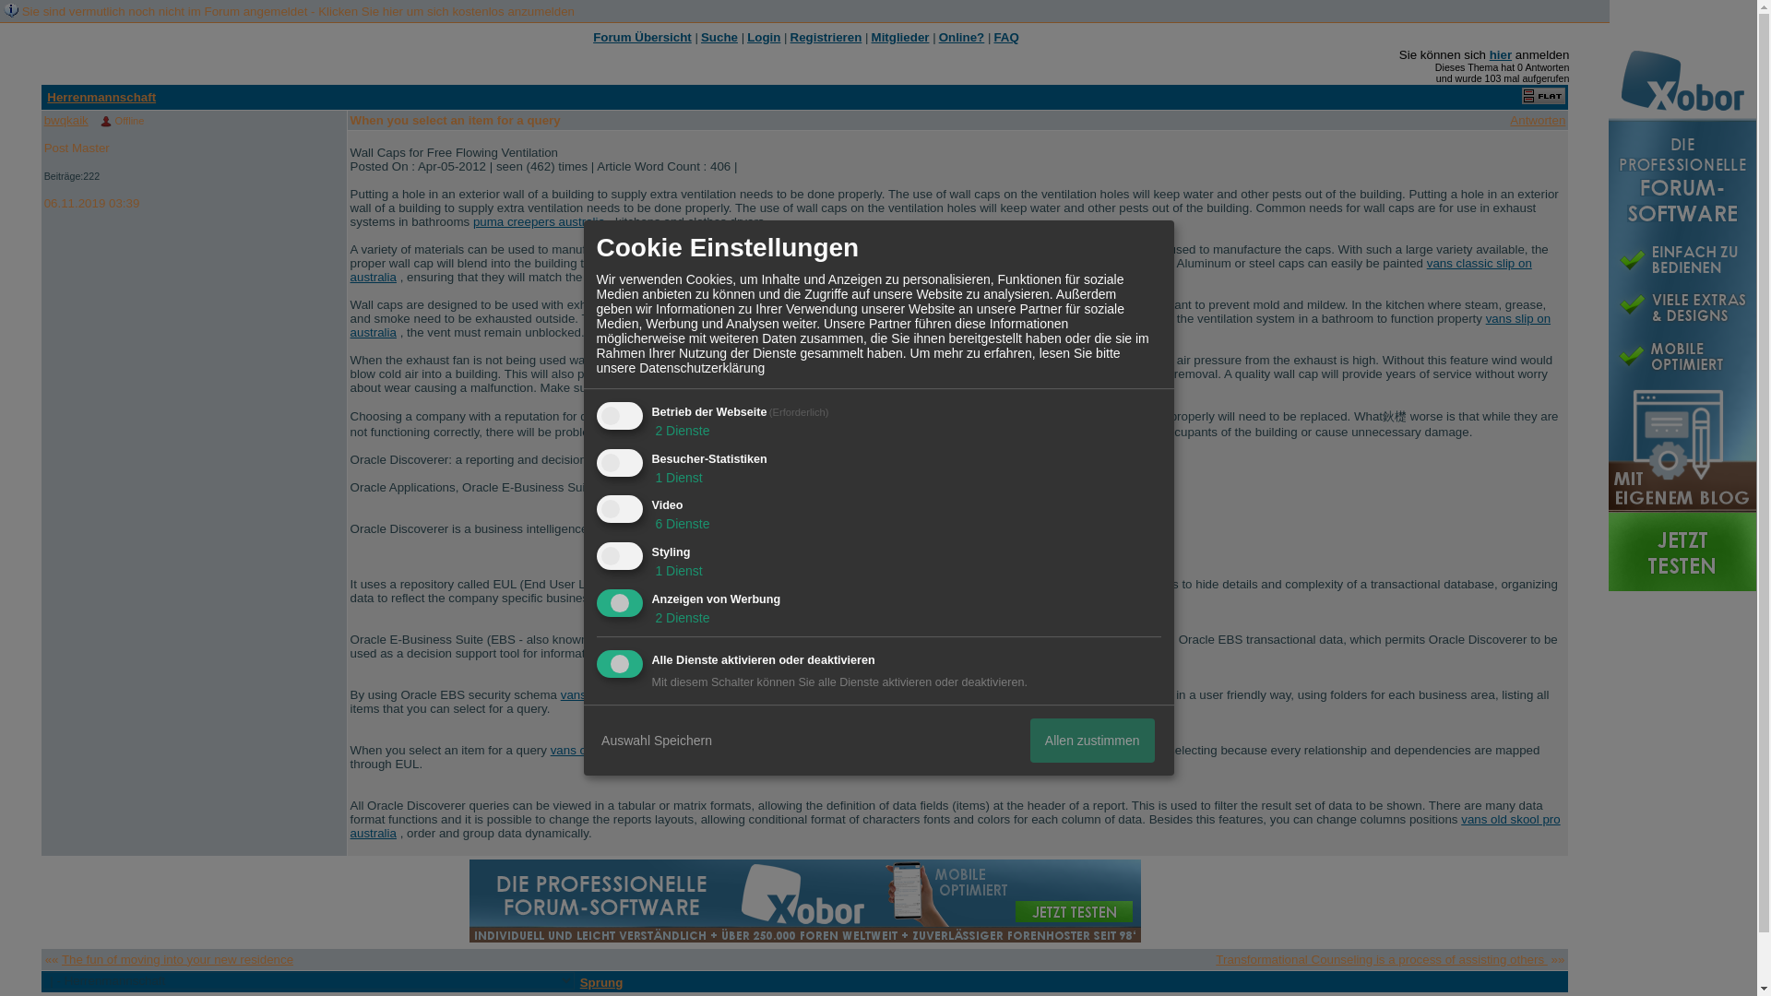 Image resolution: width=1771 pixels, height=996 pixels. I want to click on Herrenmannschaft, so click(101, 98).